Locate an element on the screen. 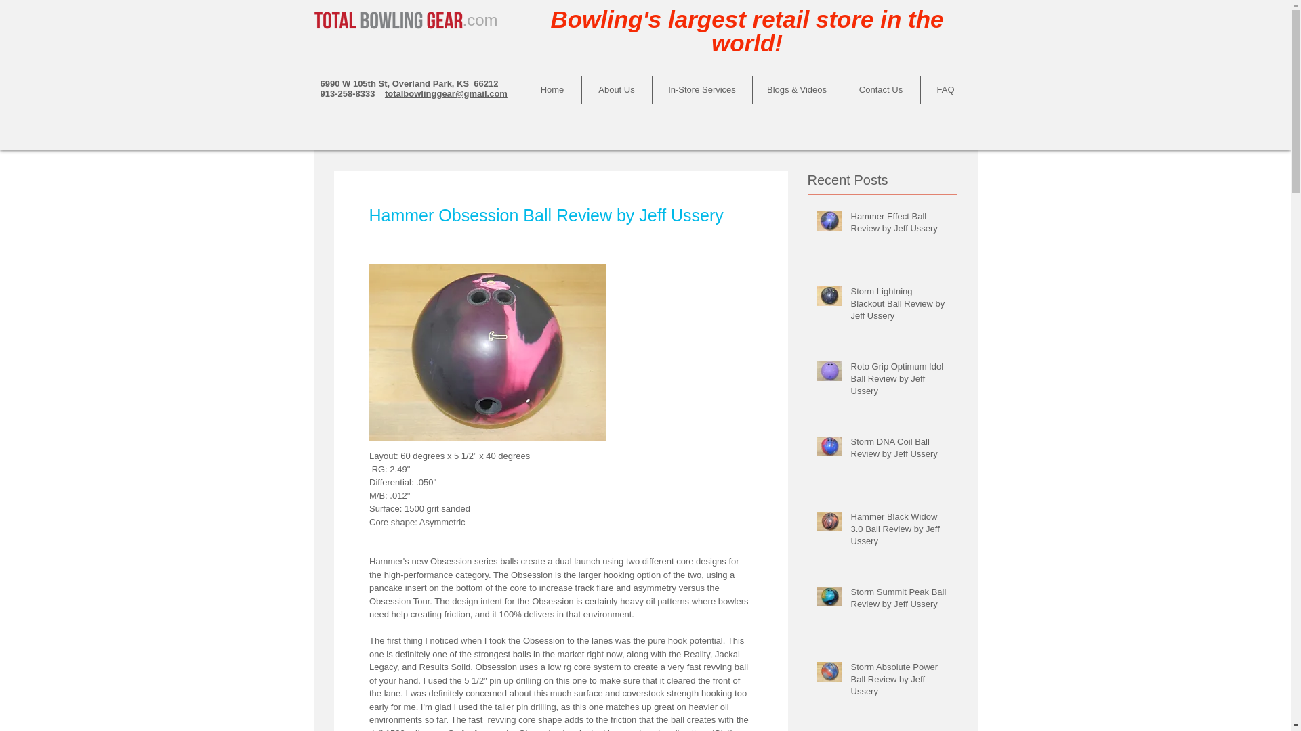  Storm Summit Peak Ball Review by Jeff Ussery is located at coordinates (899, 601).